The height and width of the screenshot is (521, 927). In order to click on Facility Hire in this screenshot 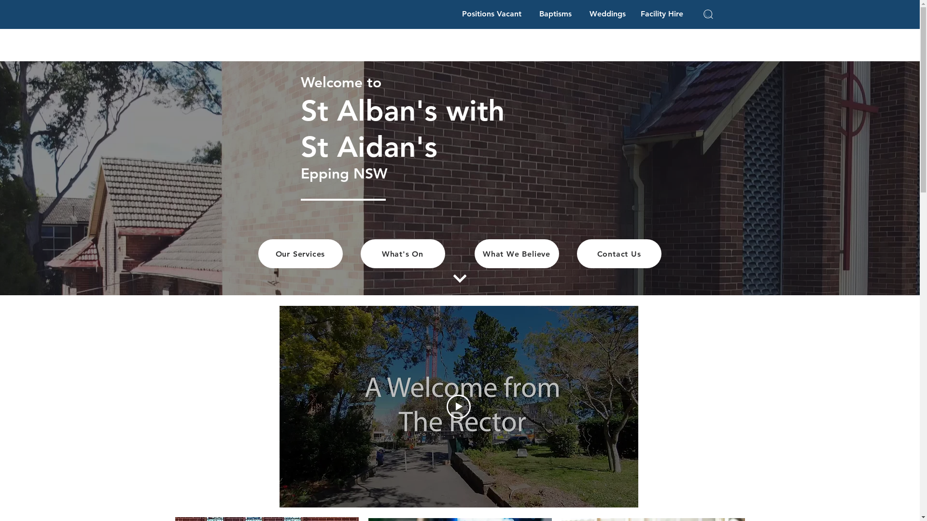, I will do `click(661, 14)`.